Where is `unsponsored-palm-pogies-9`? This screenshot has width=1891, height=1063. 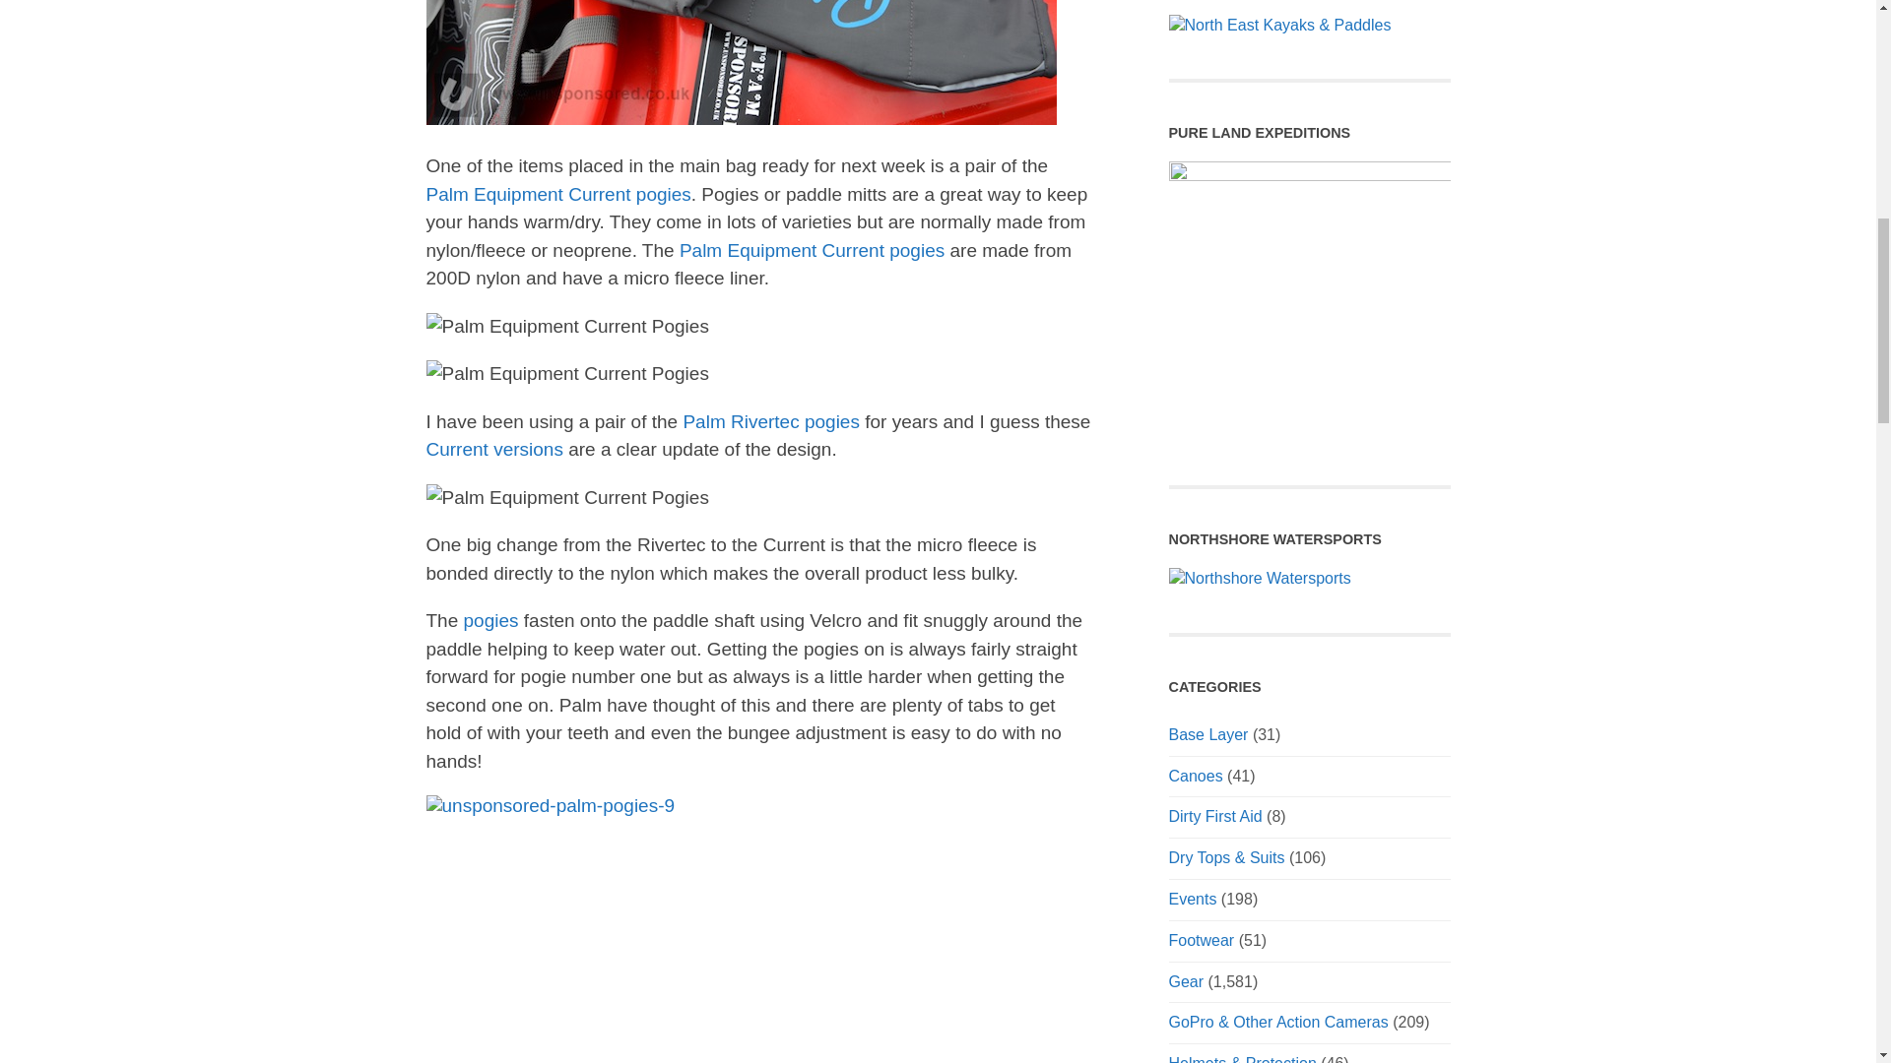 unsponsored-palm-pogies-9 is located at coordinates (550, 805).